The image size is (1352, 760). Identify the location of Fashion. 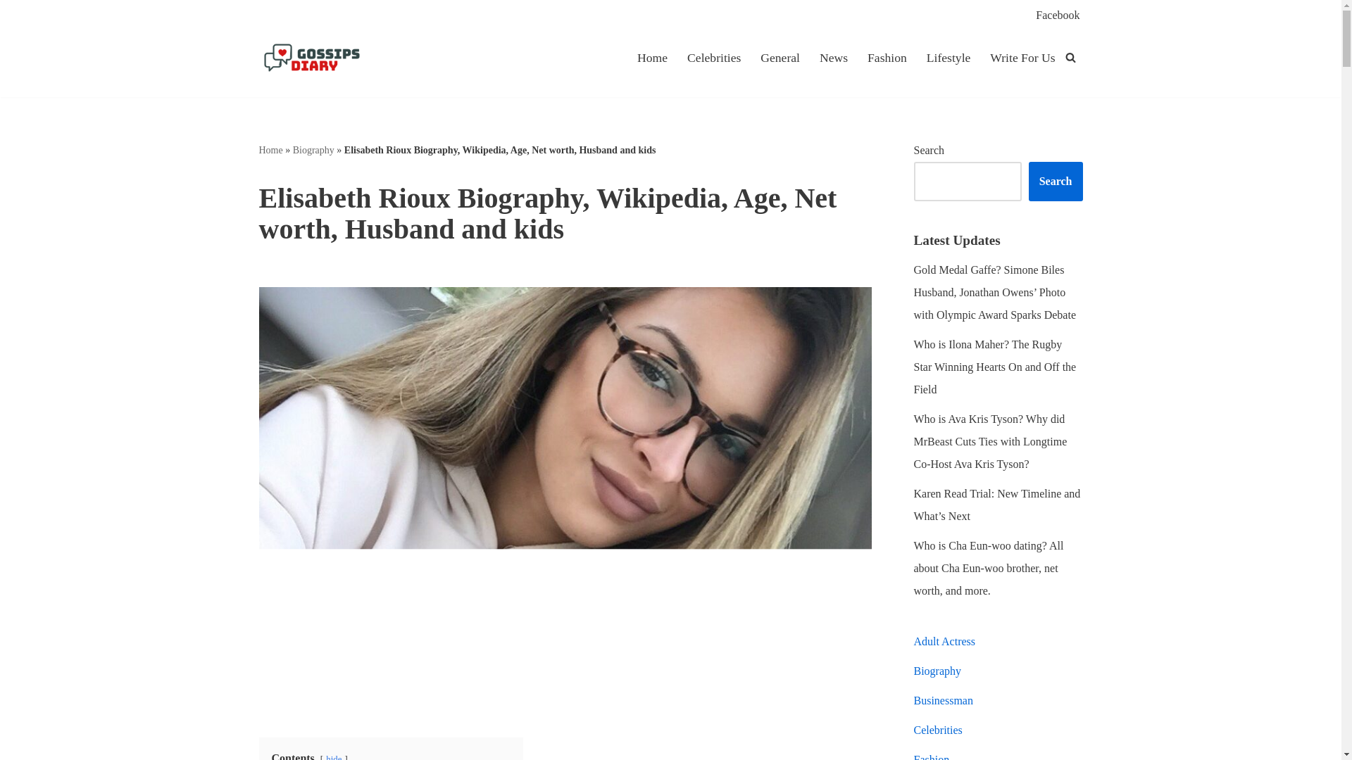
(887, 57).